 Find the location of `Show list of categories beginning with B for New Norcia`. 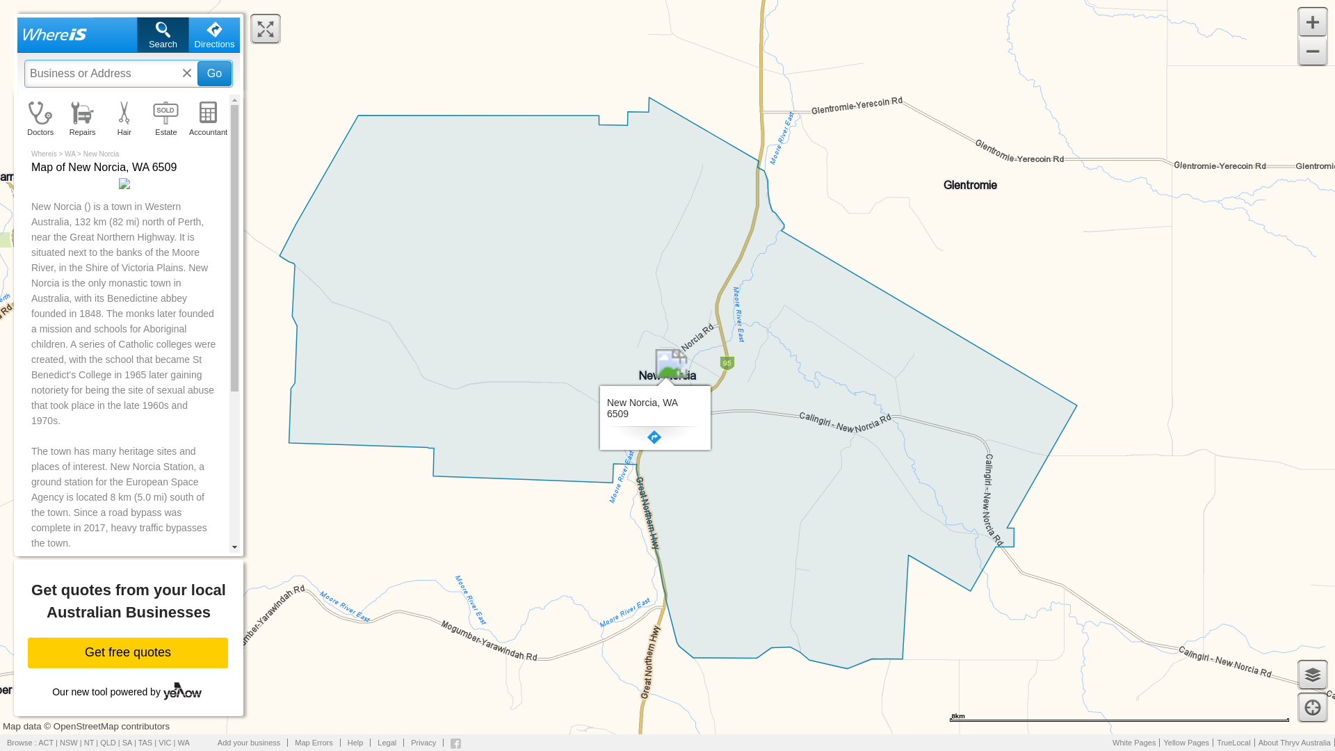

Show list of categories beginning with B for New Norcia is located at coordinates (214, 74).